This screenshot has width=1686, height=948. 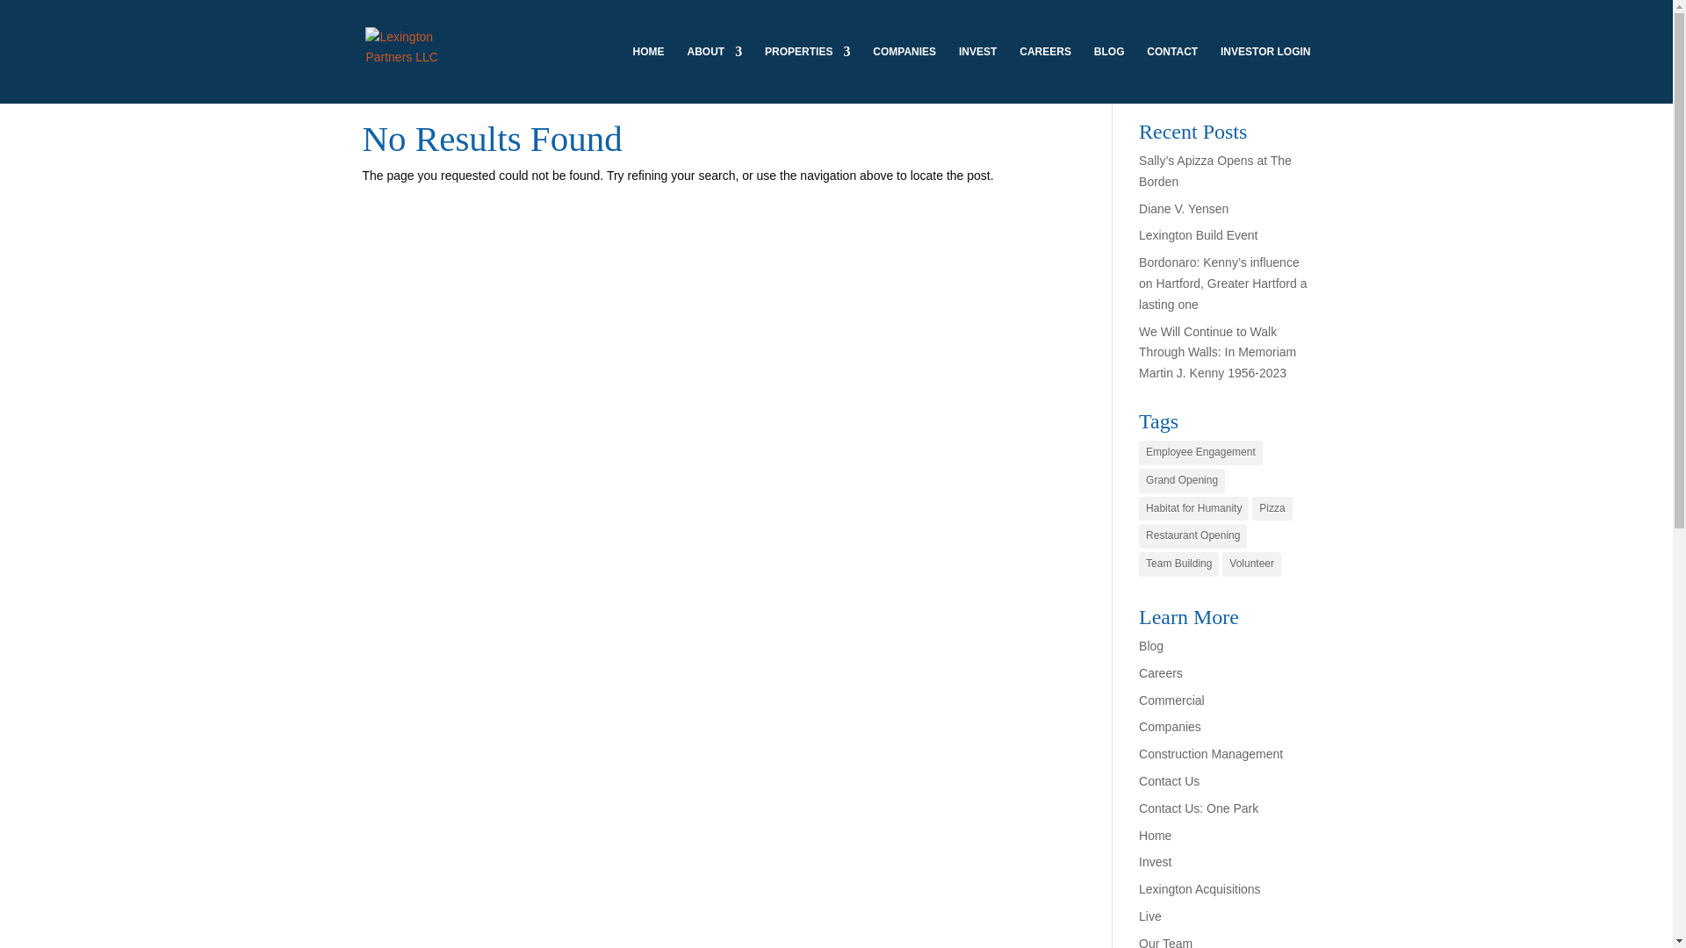 I want to click on Employee Engagement, so click(x=1201, y=453).